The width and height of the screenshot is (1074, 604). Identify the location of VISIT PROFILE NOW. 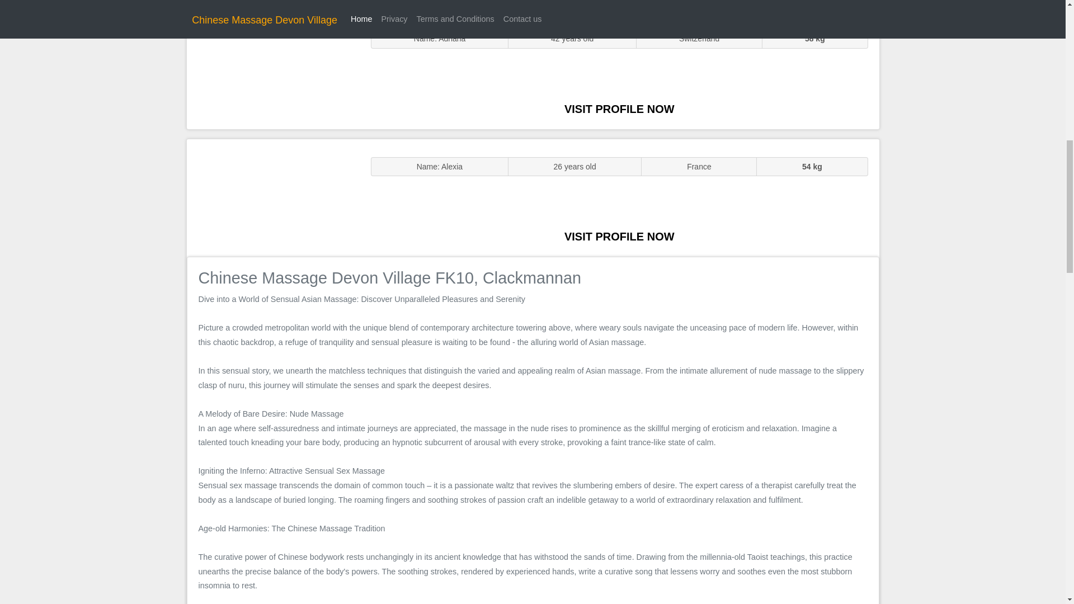
(619, 108).